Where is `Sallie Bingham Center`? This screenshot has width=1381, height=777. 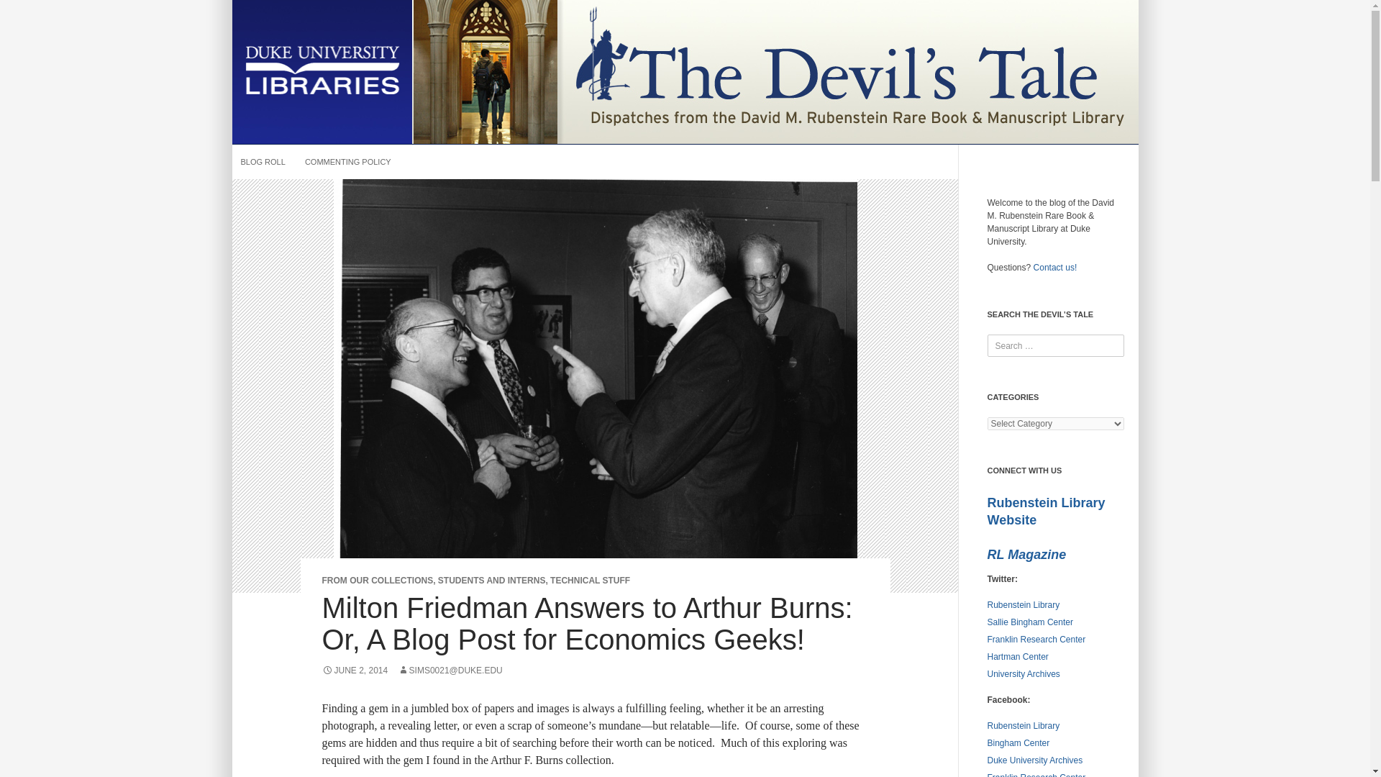 Sallie Bingham Center is located at coordinates (1030, 622).